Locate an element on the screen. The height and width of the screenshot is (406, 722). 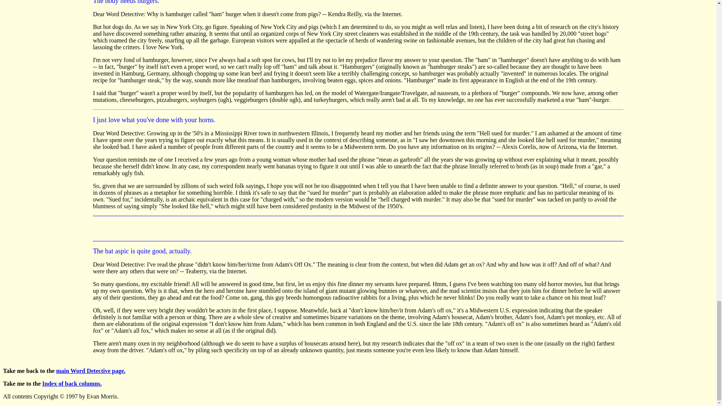
main Word Detective page. is located at coordinates (91, 371).